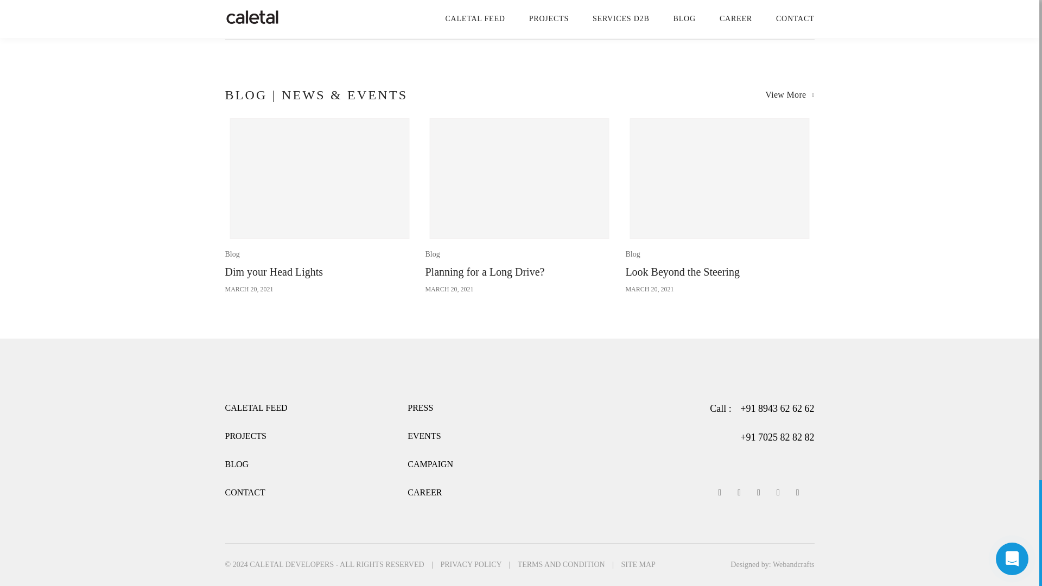 The height and width of the screenshot is (586, 1042). I want to click on CONTACT, so click(244, 492).